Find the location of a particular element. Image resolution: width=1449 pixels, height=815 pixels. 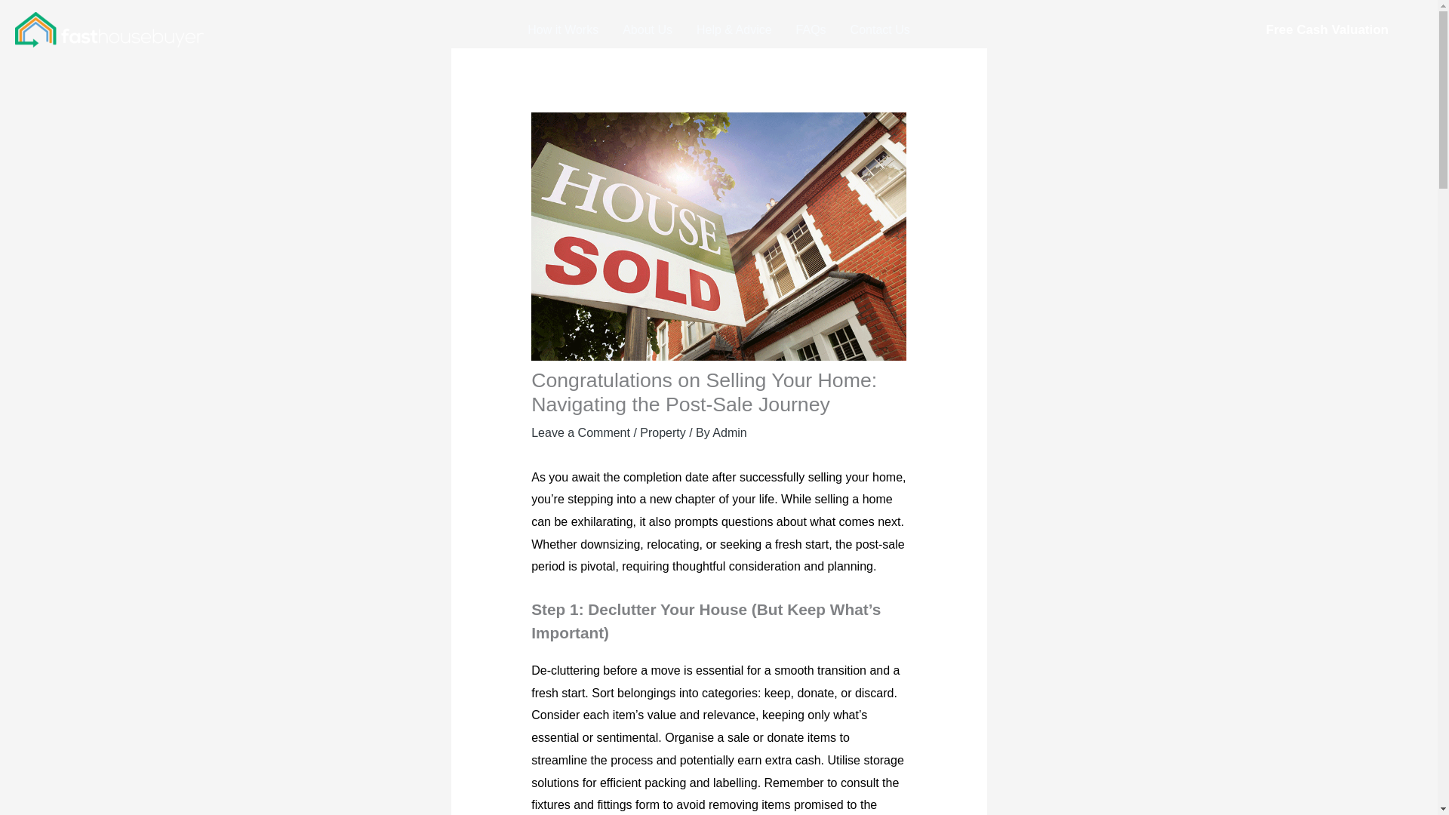

Free Cash Valuation is located at coordinates (1327, 29).